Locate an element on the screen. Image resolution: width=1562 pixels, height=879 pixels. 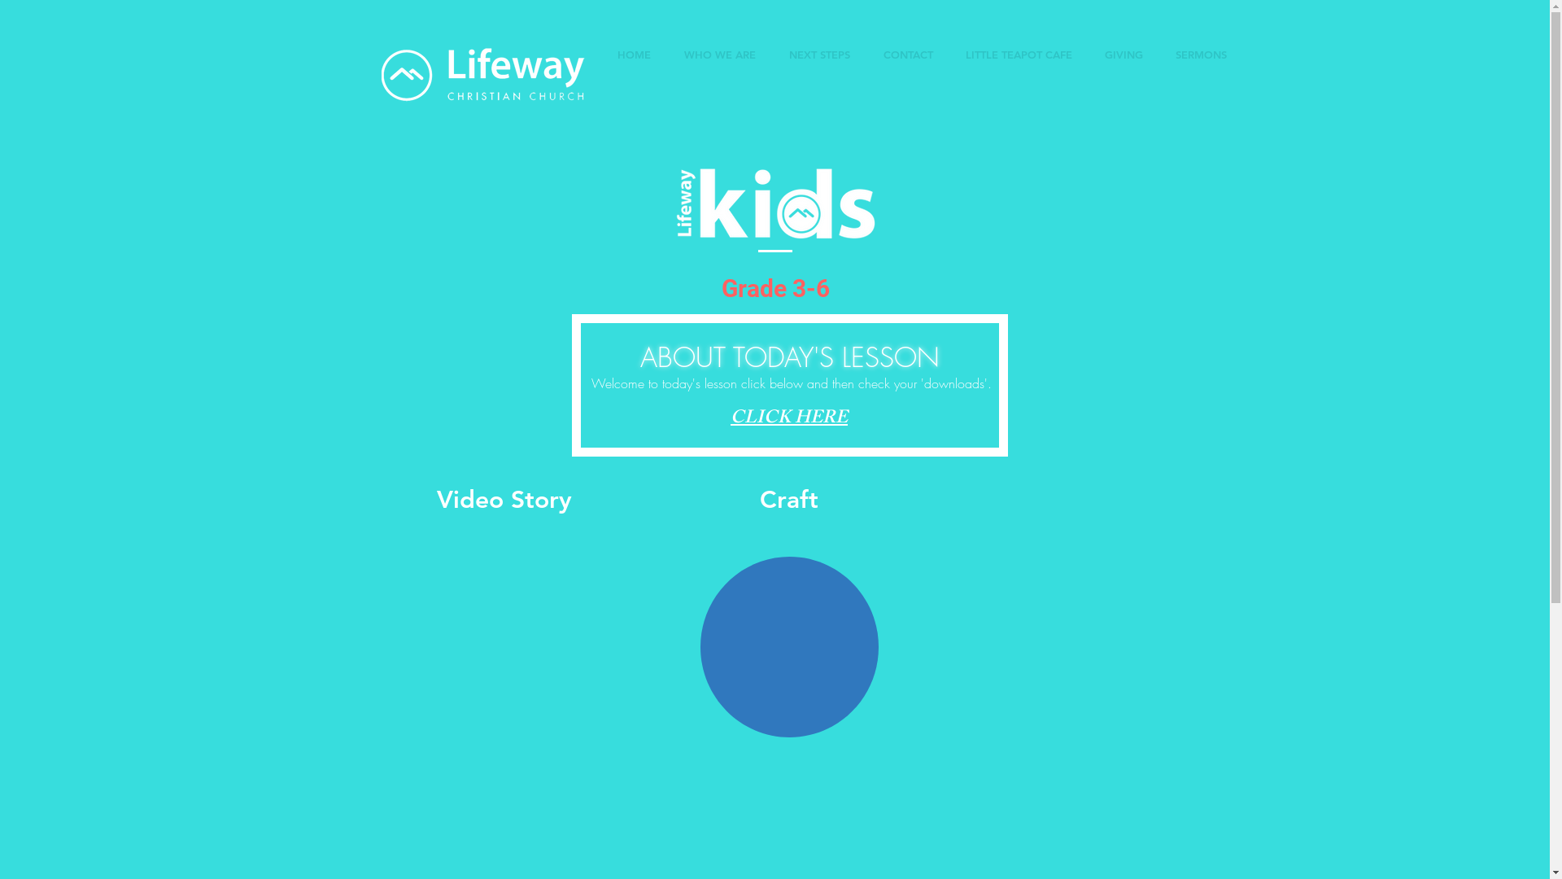
CLICK HERE is located at coordinates (789, 420).